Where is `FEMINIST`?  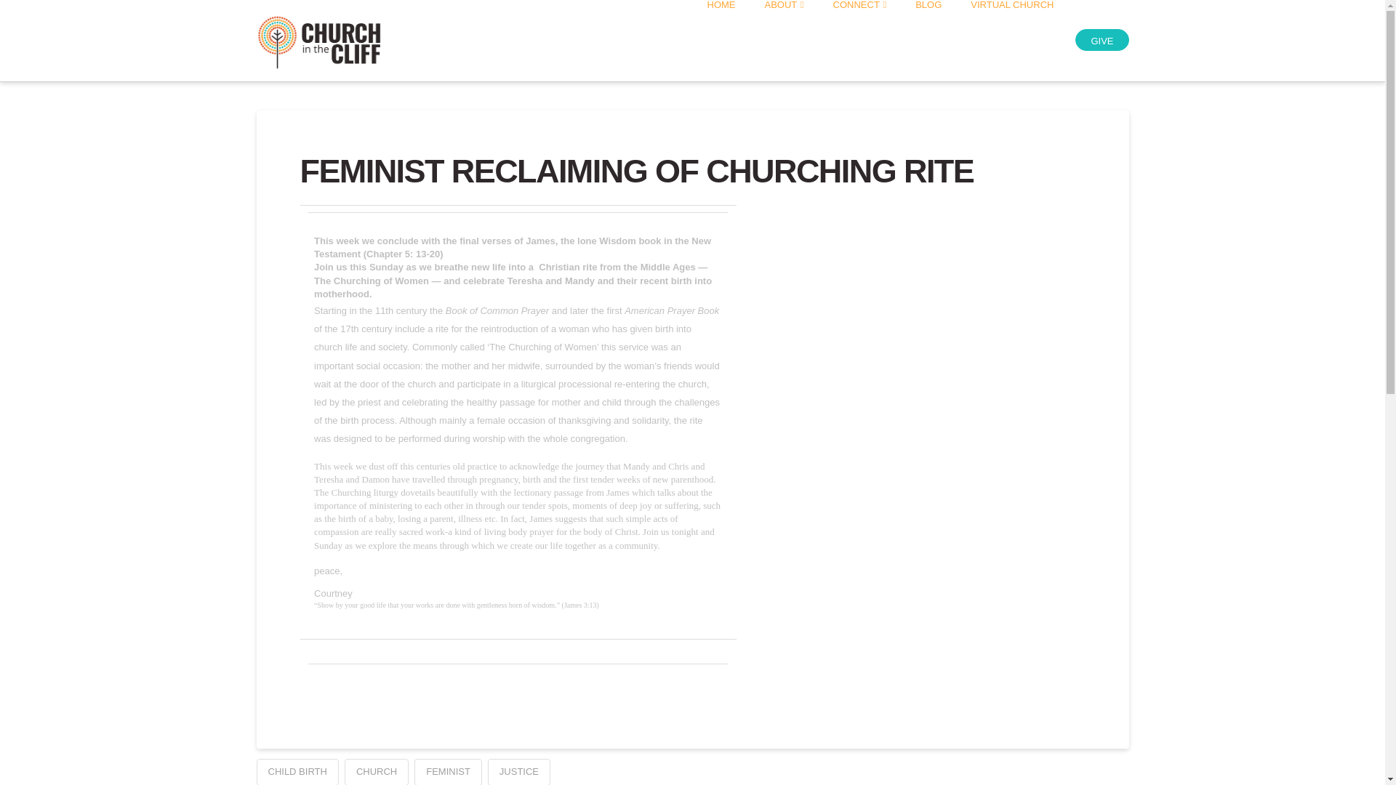
FEMINIST is located at coordinates (448, 772).